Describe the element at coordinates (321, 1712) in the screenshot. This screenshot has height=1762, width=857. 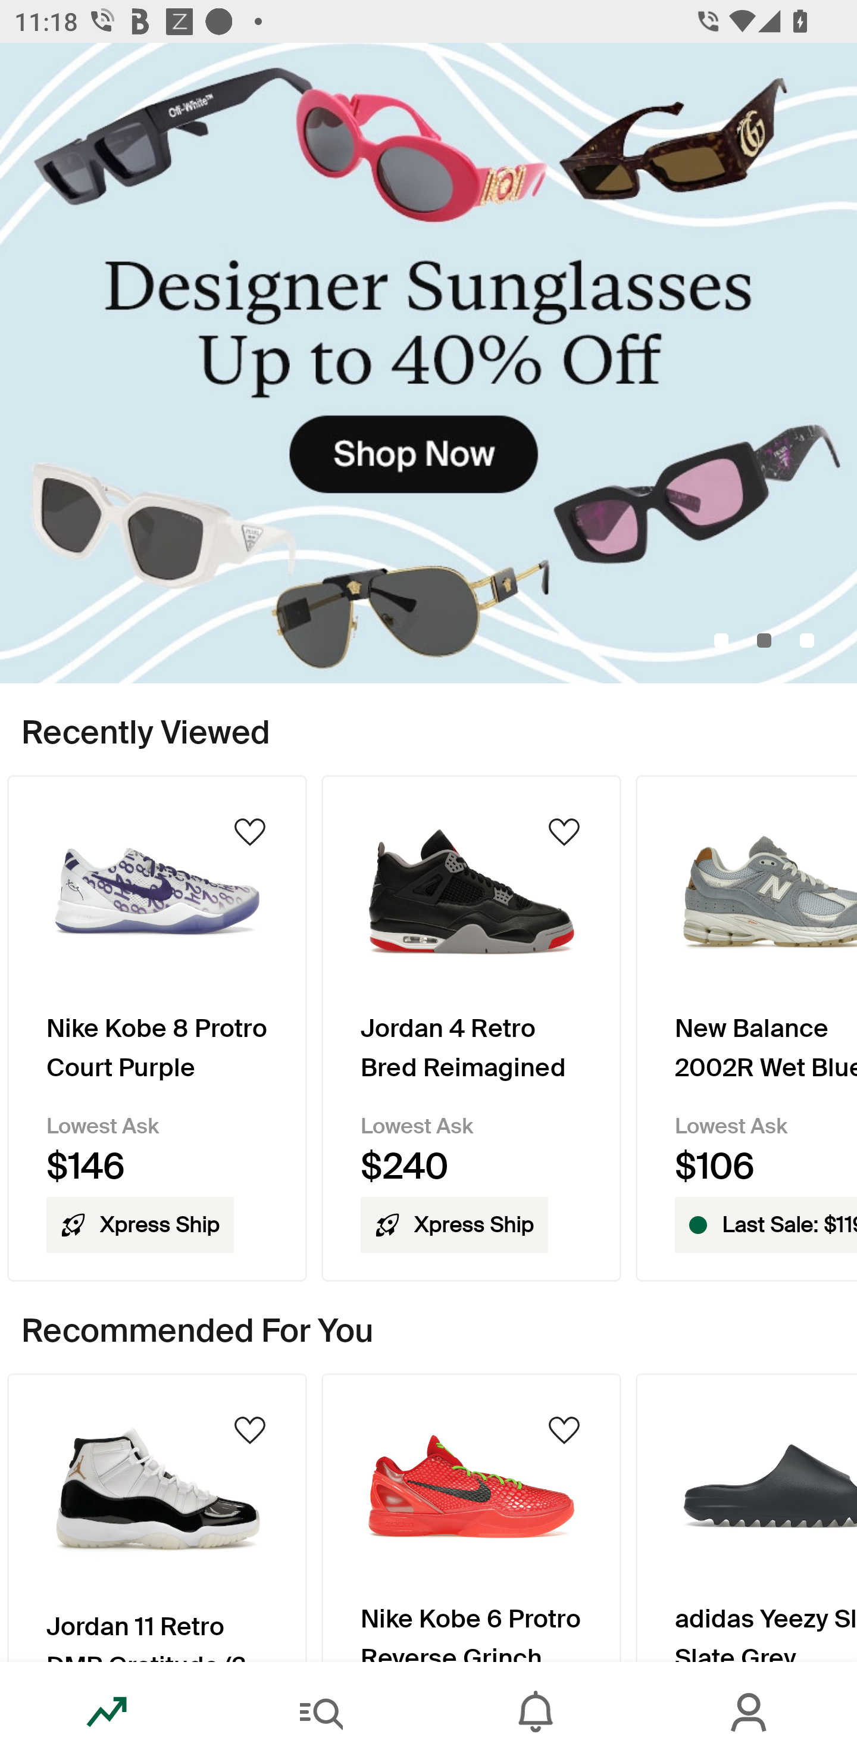
I see `Search` at that location.